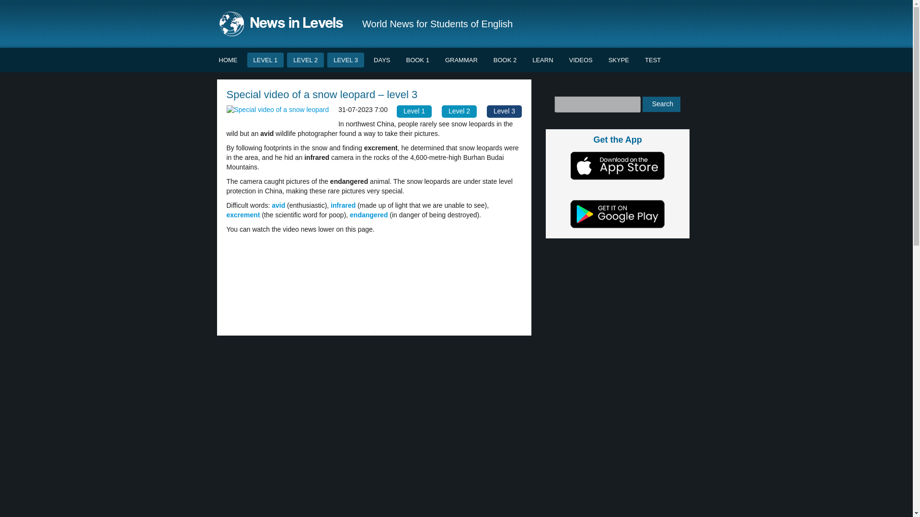 The height and width of the screenshot is (517, 920). I want to click on LEVEL 3, so click(346, 60).